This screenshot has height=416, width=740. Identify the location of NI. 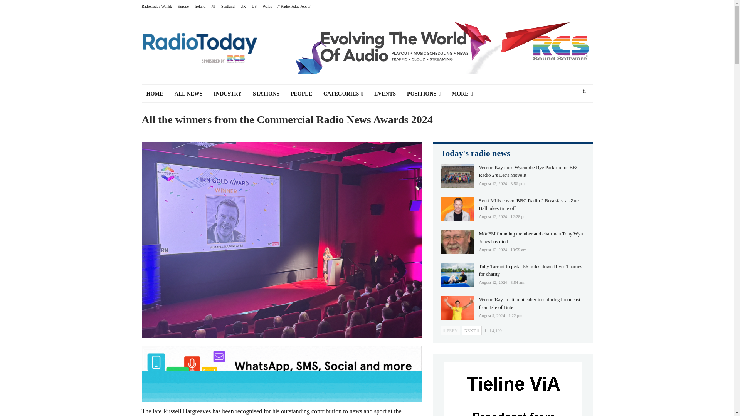
(213, 6).